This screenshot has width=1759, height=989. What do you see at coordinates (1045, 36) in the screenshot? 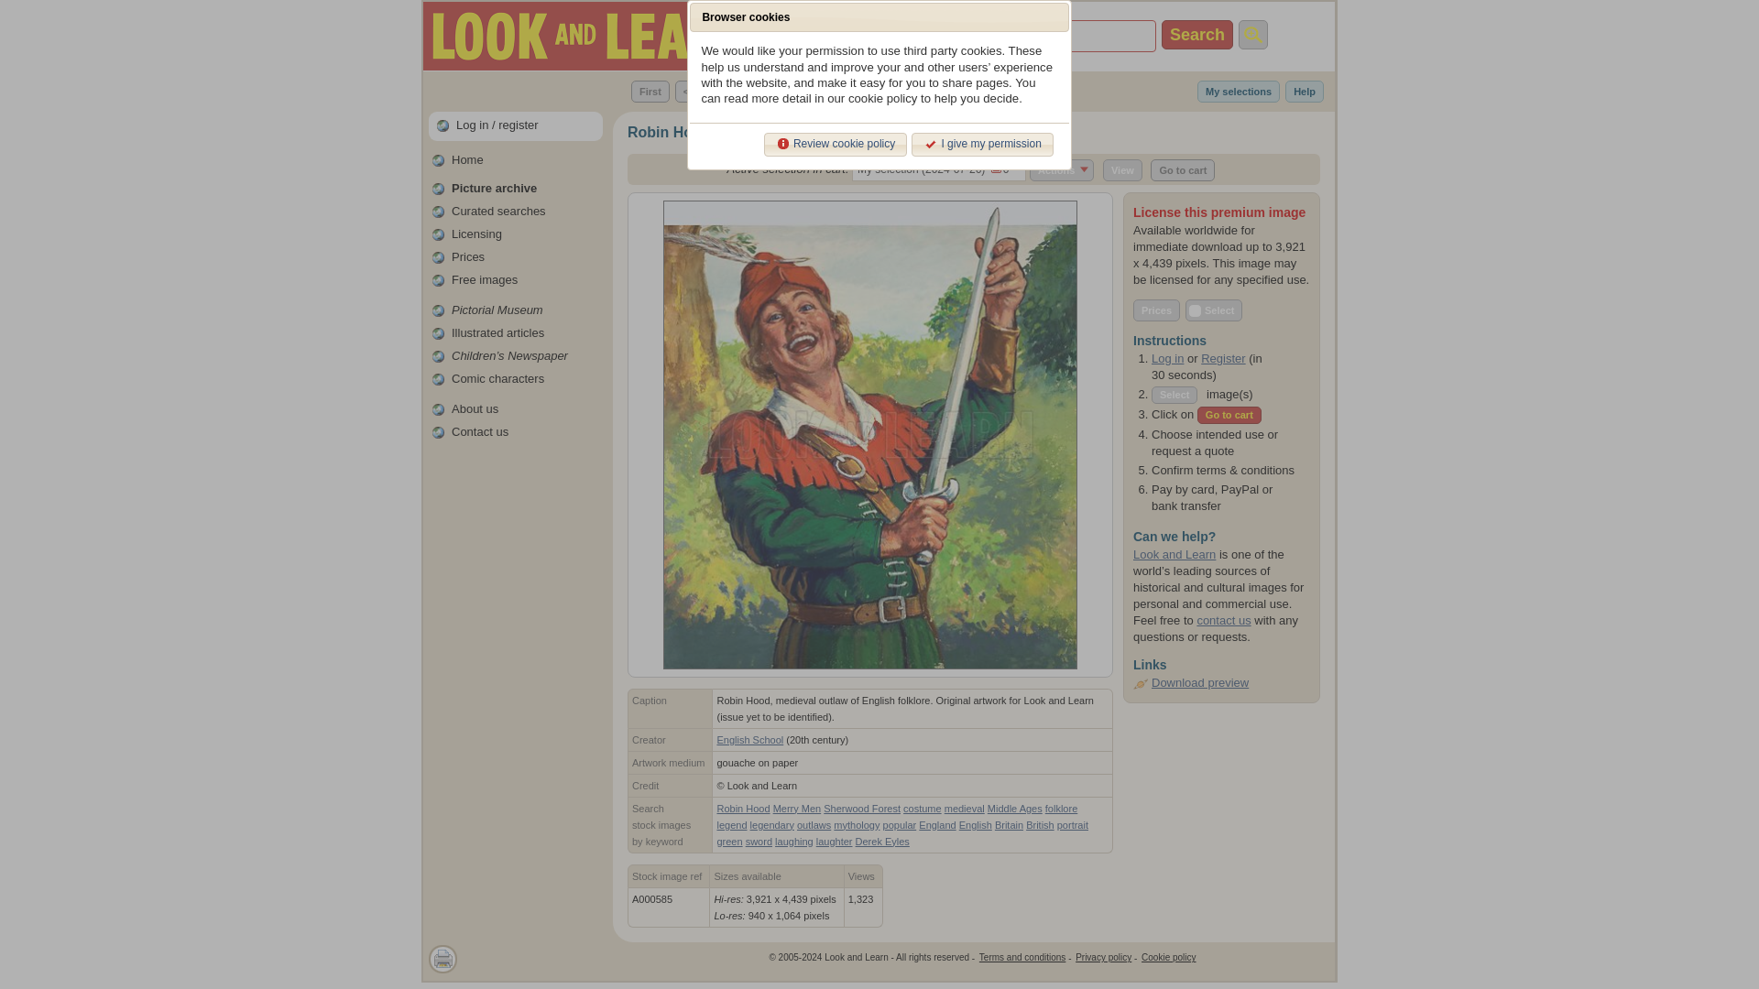
I see `legendary` at bounding box center [1045, 36].